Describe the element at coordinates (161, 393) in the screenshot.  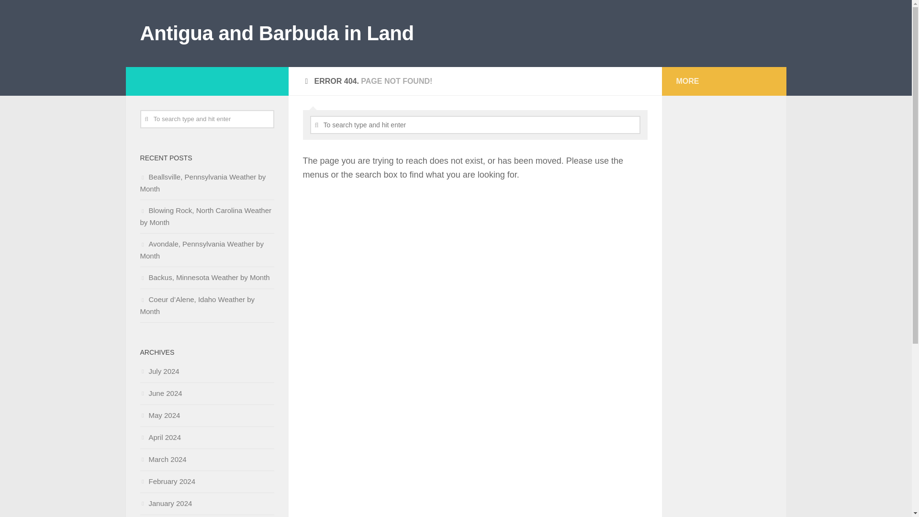
I see `June 2024` at that location.